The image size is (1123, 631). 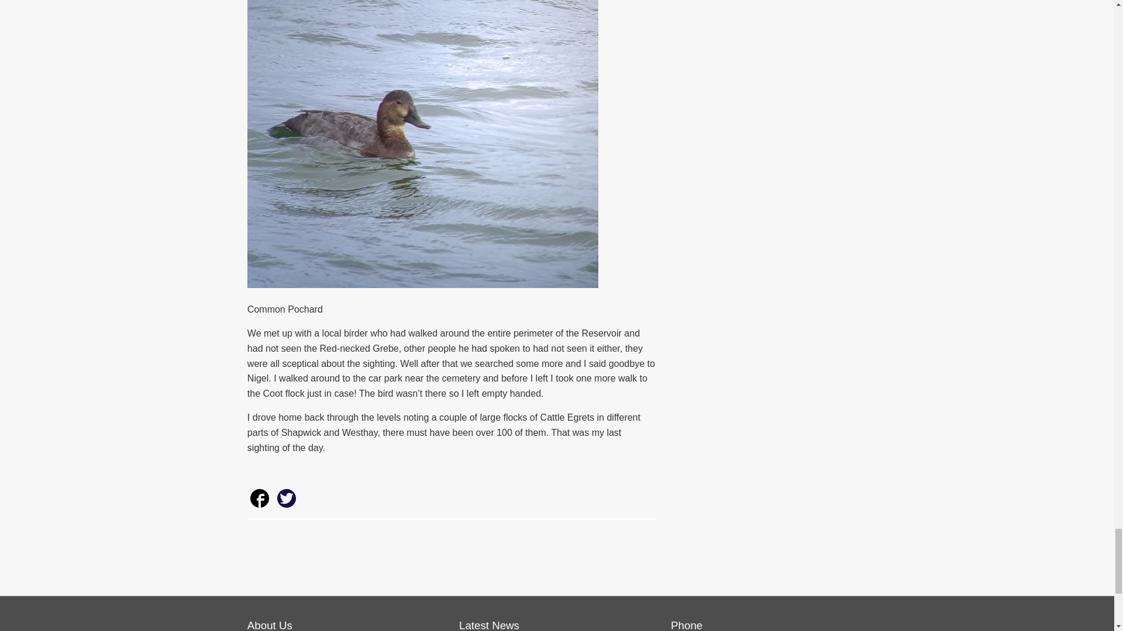 What do you see at coordinates (489, 625) in the screenshot?
I see `Latest News` at bounding box center [489, 625].